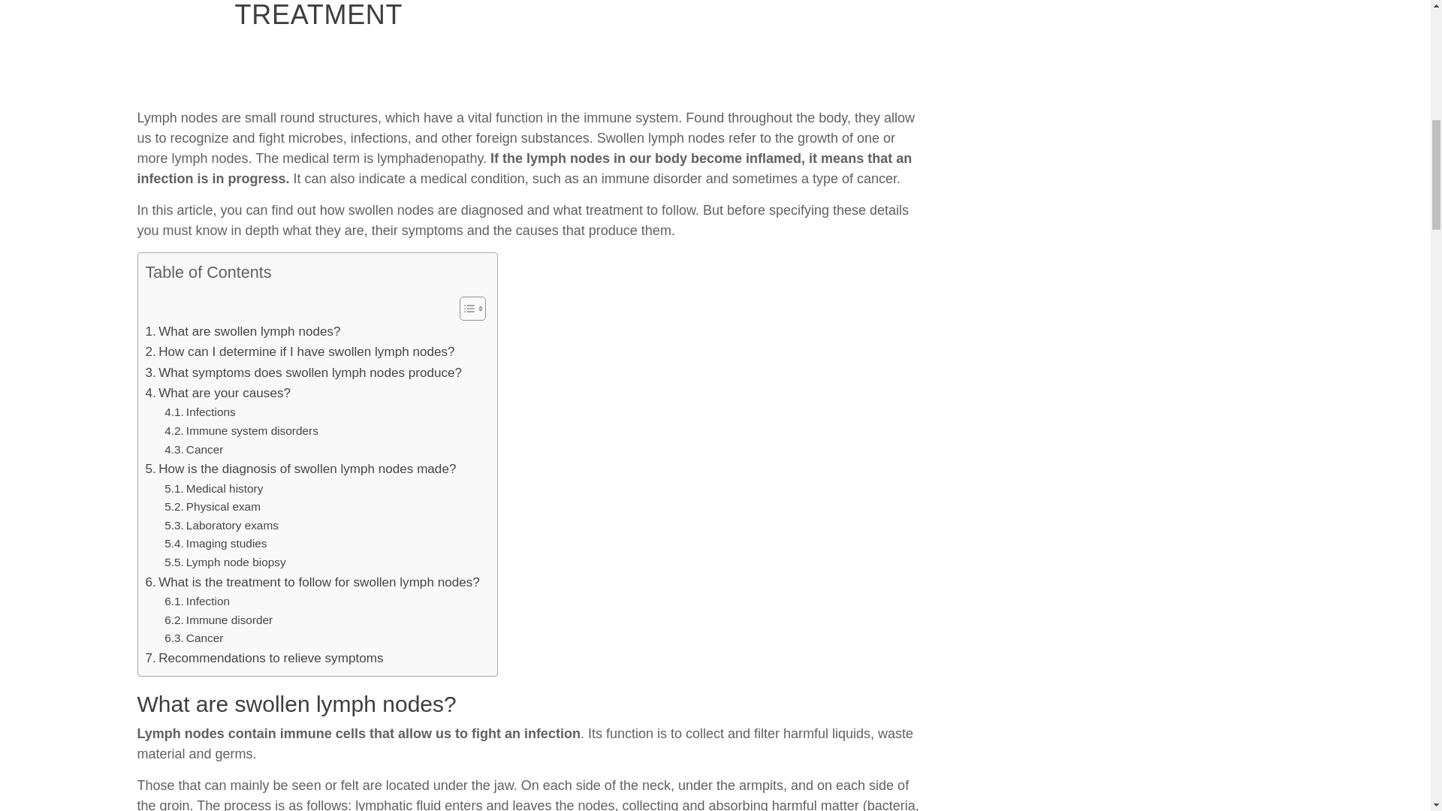 Image resolution: width=1442 pixels, height=811 pixels. What do you see at coordinates (312, 583) in the screenshot?
I see `What is the treatment to follow for swollen lymph nodes?` at bounding box center [312, 583].